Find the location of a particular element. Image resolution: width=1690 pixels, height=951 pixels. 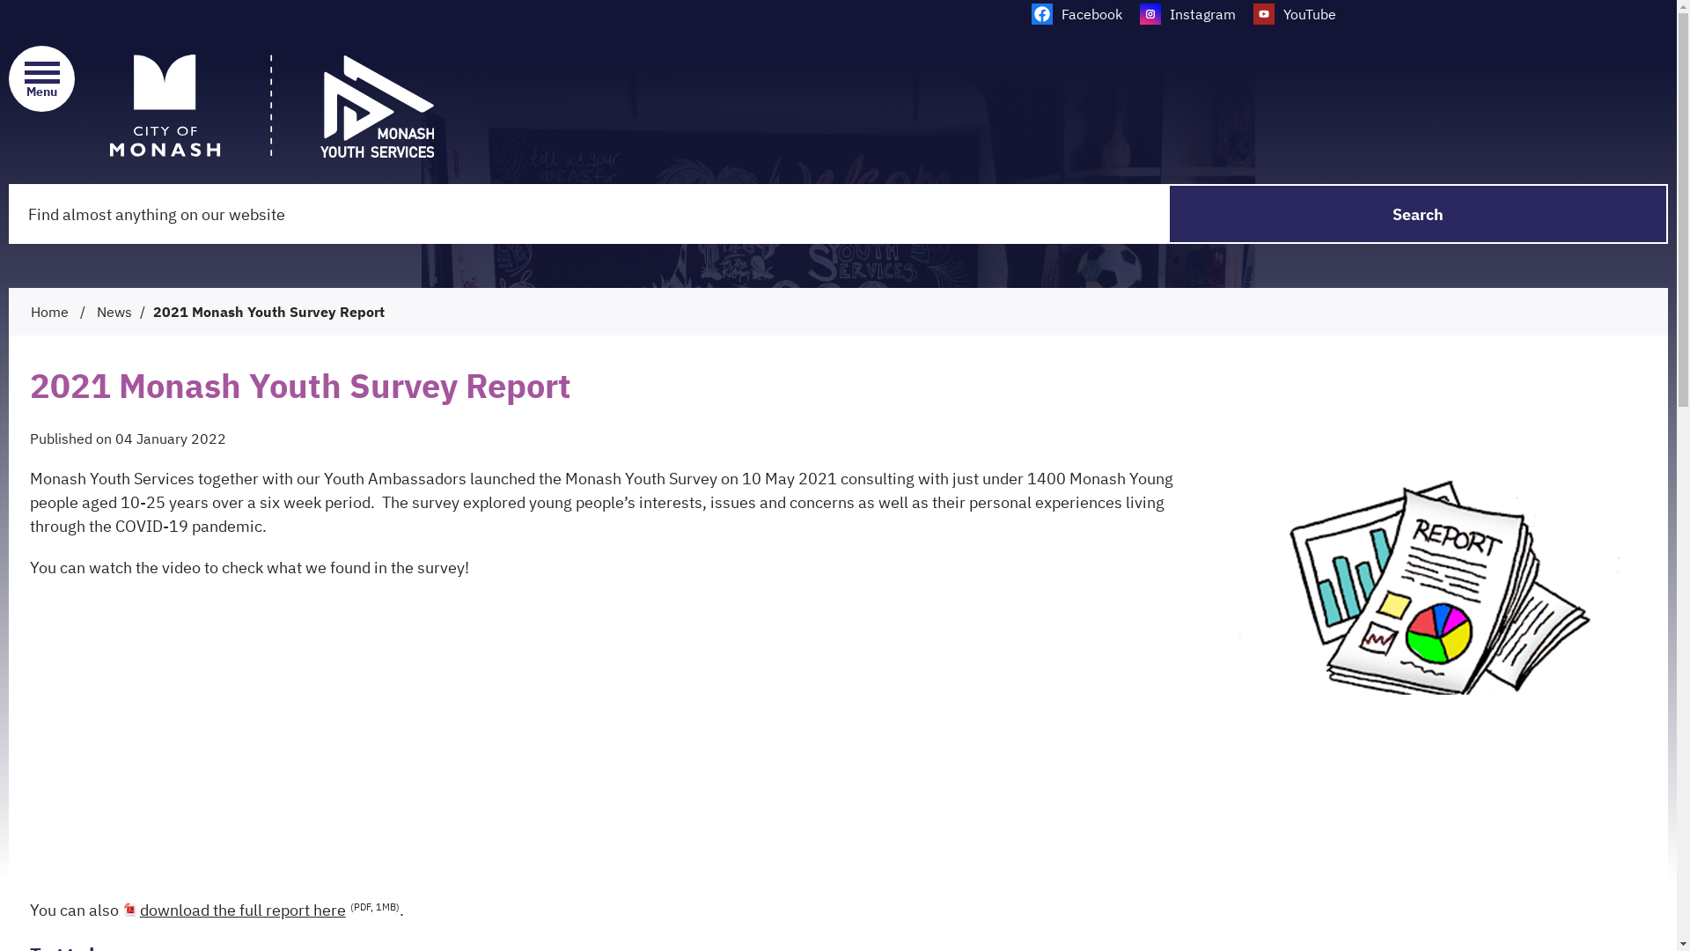

News is located at coordinates (114, 312).